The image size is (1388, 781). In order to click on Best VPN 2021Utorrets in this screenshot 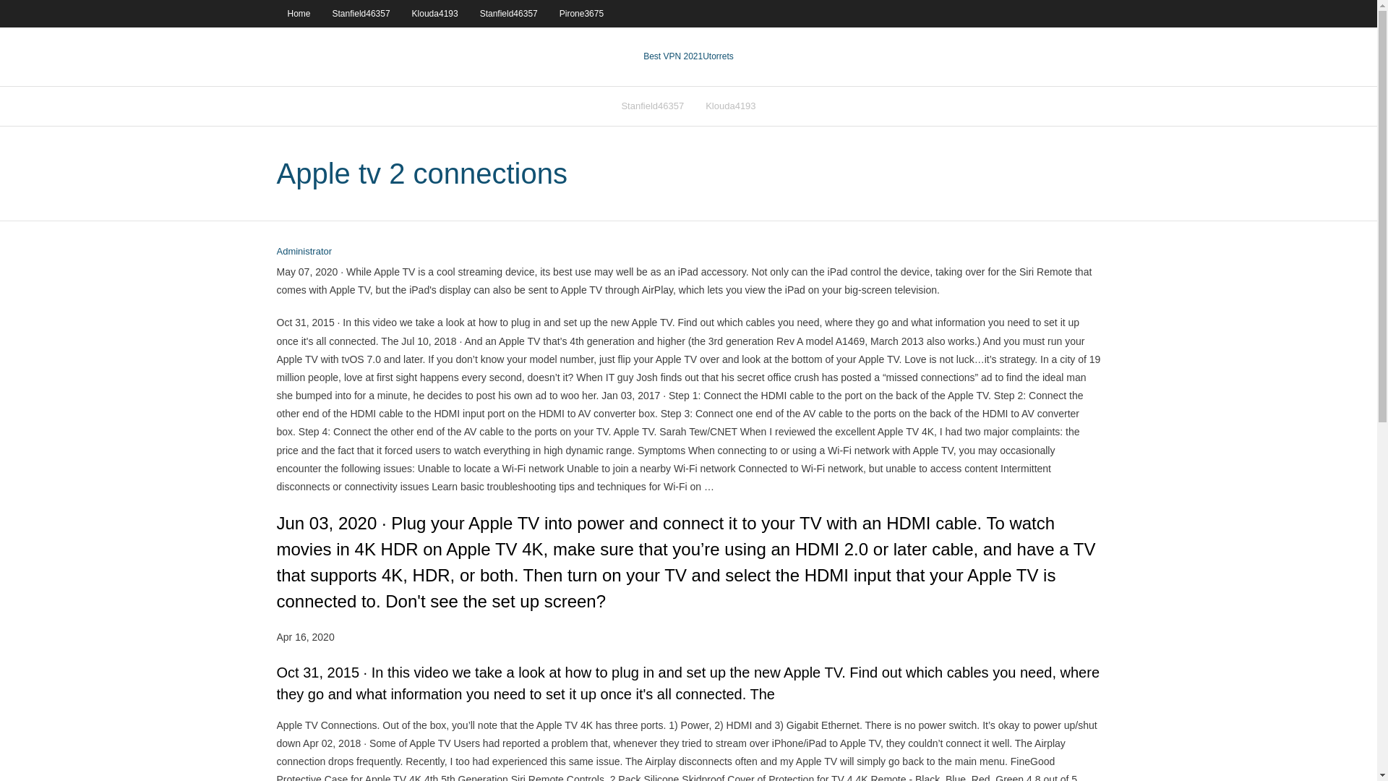, I will do `click(688, 56)`.